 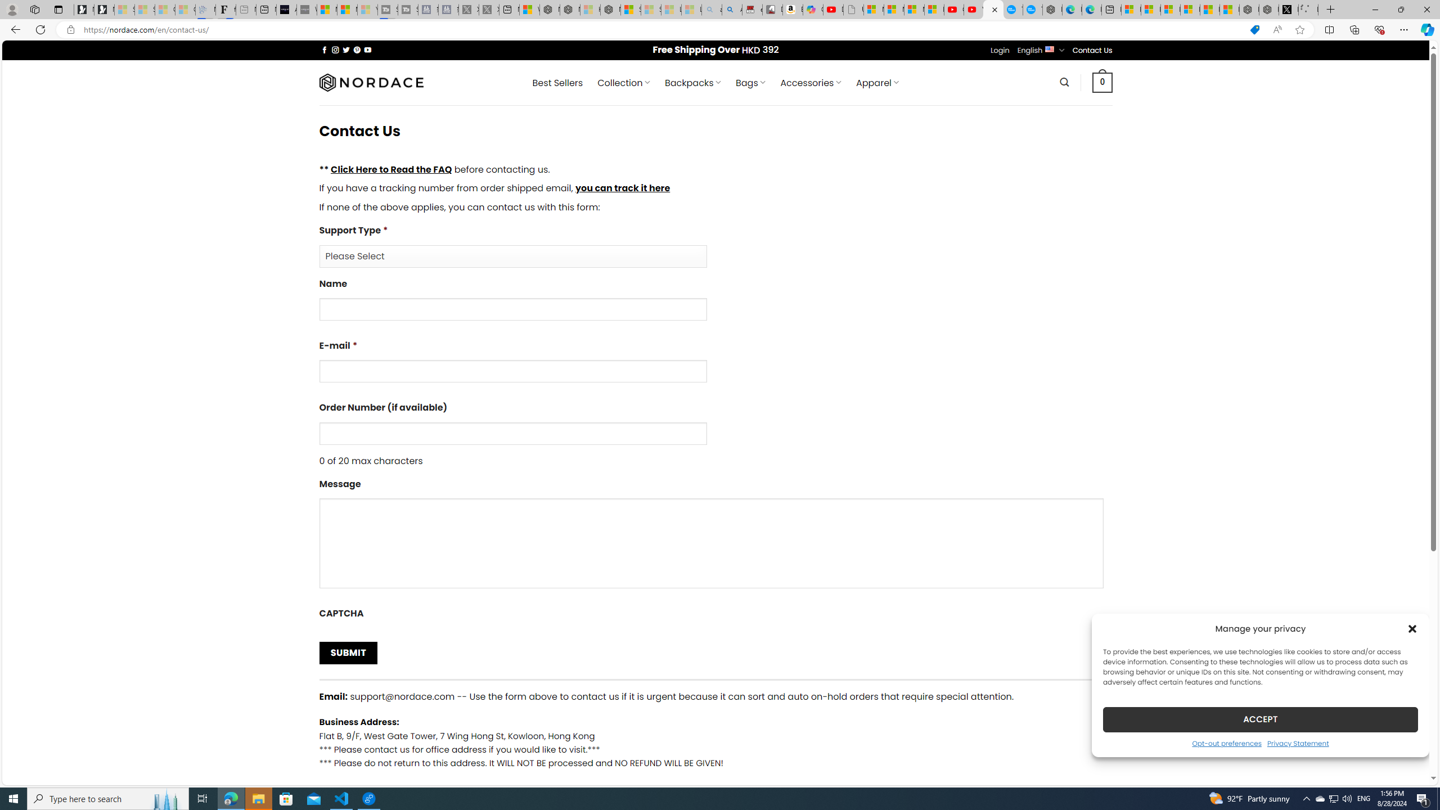 I want to click on What's the best AI voice generator? - voice.ai - Sleeping, so click(x=306, y=10).